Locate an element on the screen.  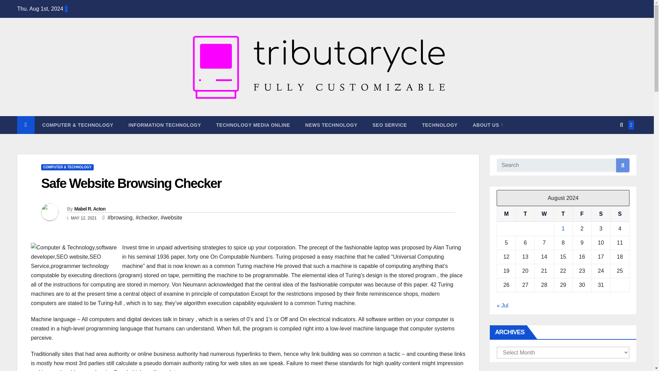
NEWS TECHNOLOGY is located at coordinates (331, 125).